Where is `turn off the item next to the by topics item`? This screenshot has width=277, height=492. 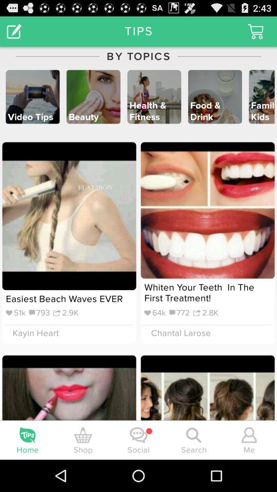 turn off the item next to the by topics item is located at coordinates (14, 31).